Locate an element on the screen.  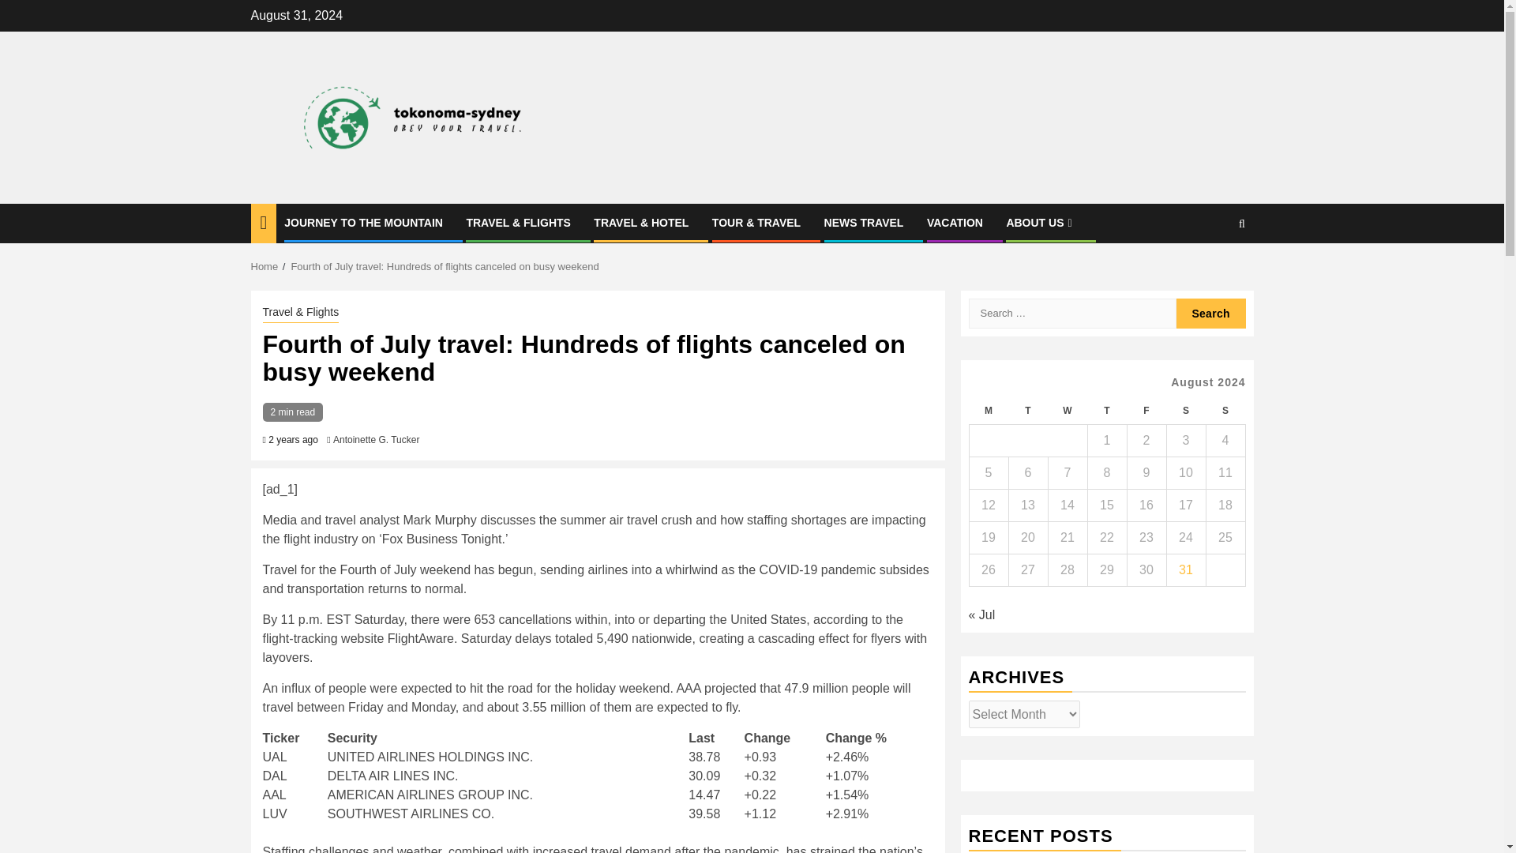
Search is located at coordinates (1211, 313).